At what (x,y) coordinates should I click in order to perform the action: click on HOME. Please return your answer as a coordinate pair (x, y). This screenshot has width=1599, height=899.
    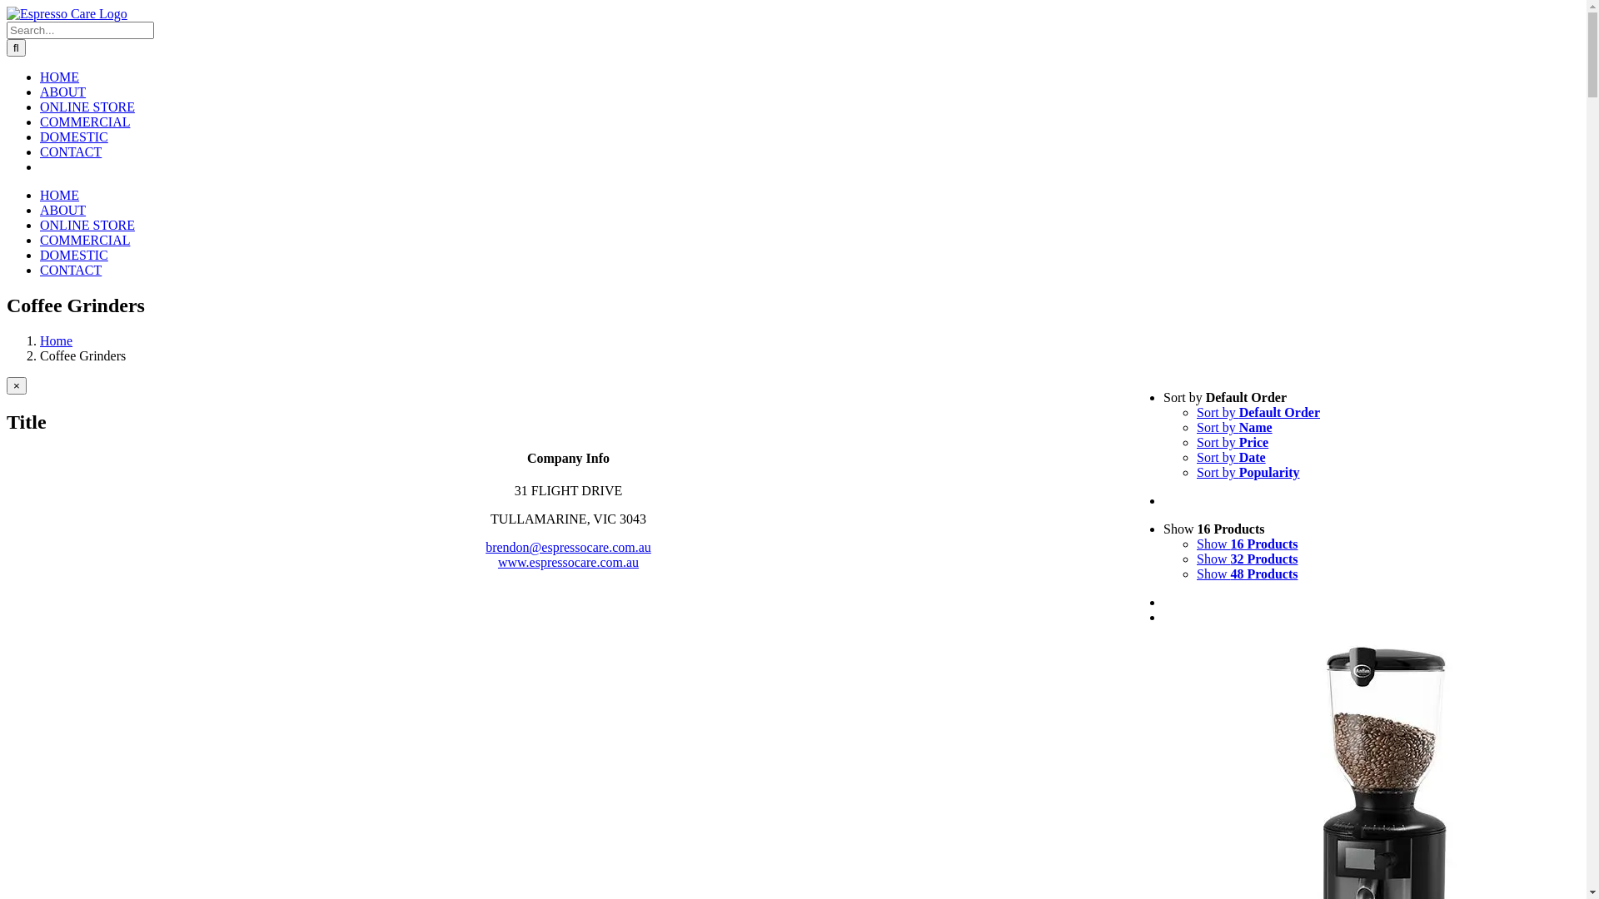
    Looking at the image, I should click on (60, 77).